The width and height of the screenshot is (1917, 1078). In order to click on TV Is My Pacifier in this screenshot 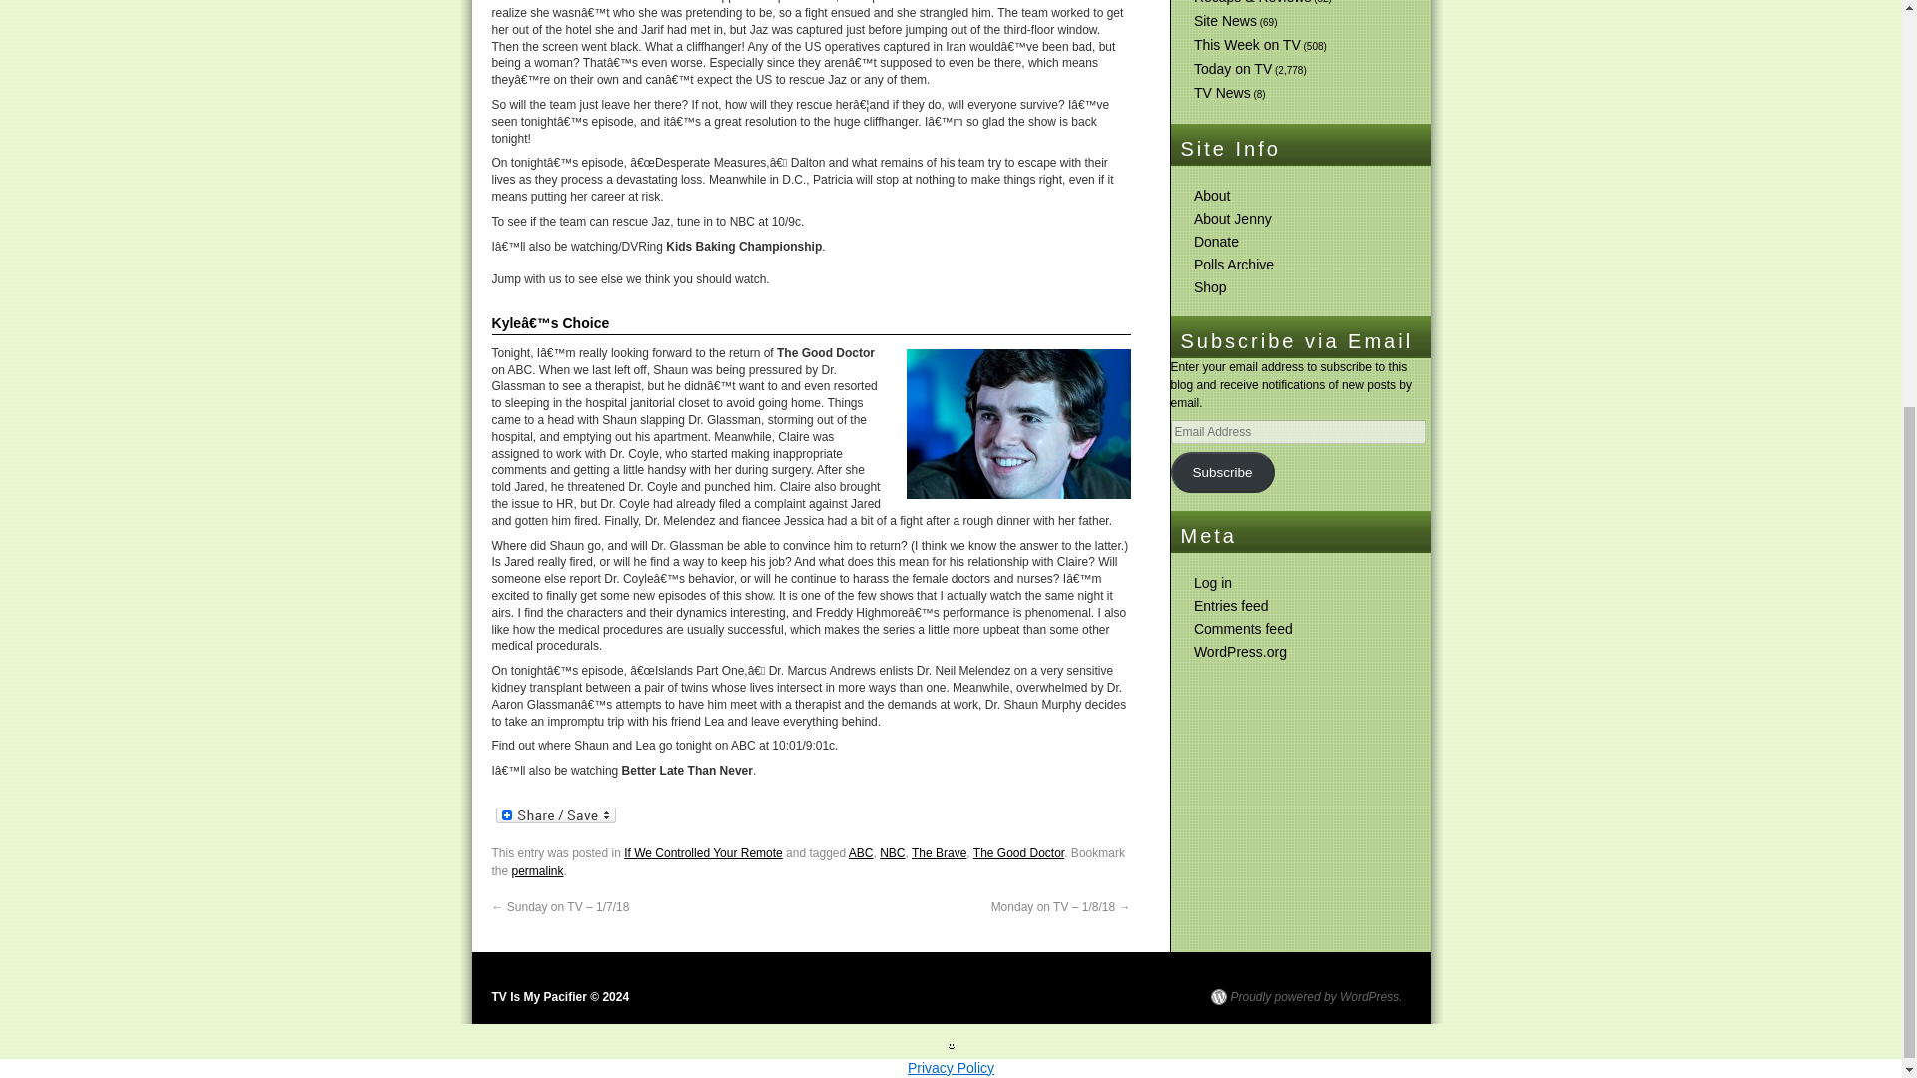, I will do `click(559, 996)`.